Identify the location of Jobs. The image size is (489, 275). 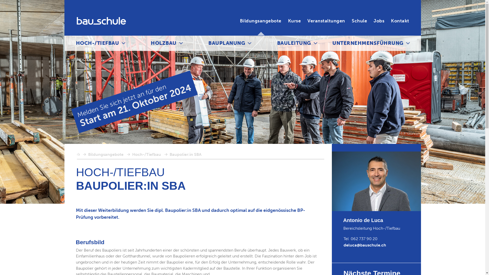
(379, 21).